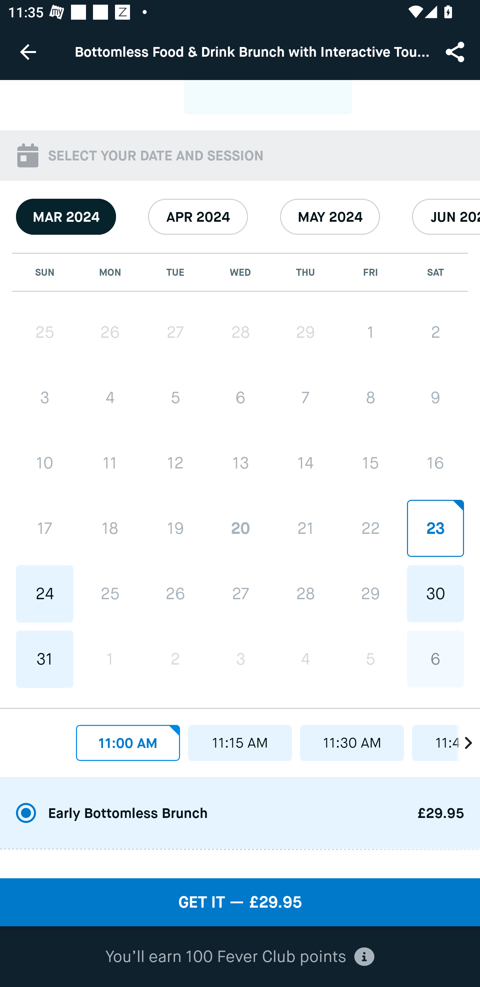 The width and height of the screenshot is (480, 987). What do you see at coordinates (370, 659) in the screenshot?
I see `5` at bounding box center [370, 659].